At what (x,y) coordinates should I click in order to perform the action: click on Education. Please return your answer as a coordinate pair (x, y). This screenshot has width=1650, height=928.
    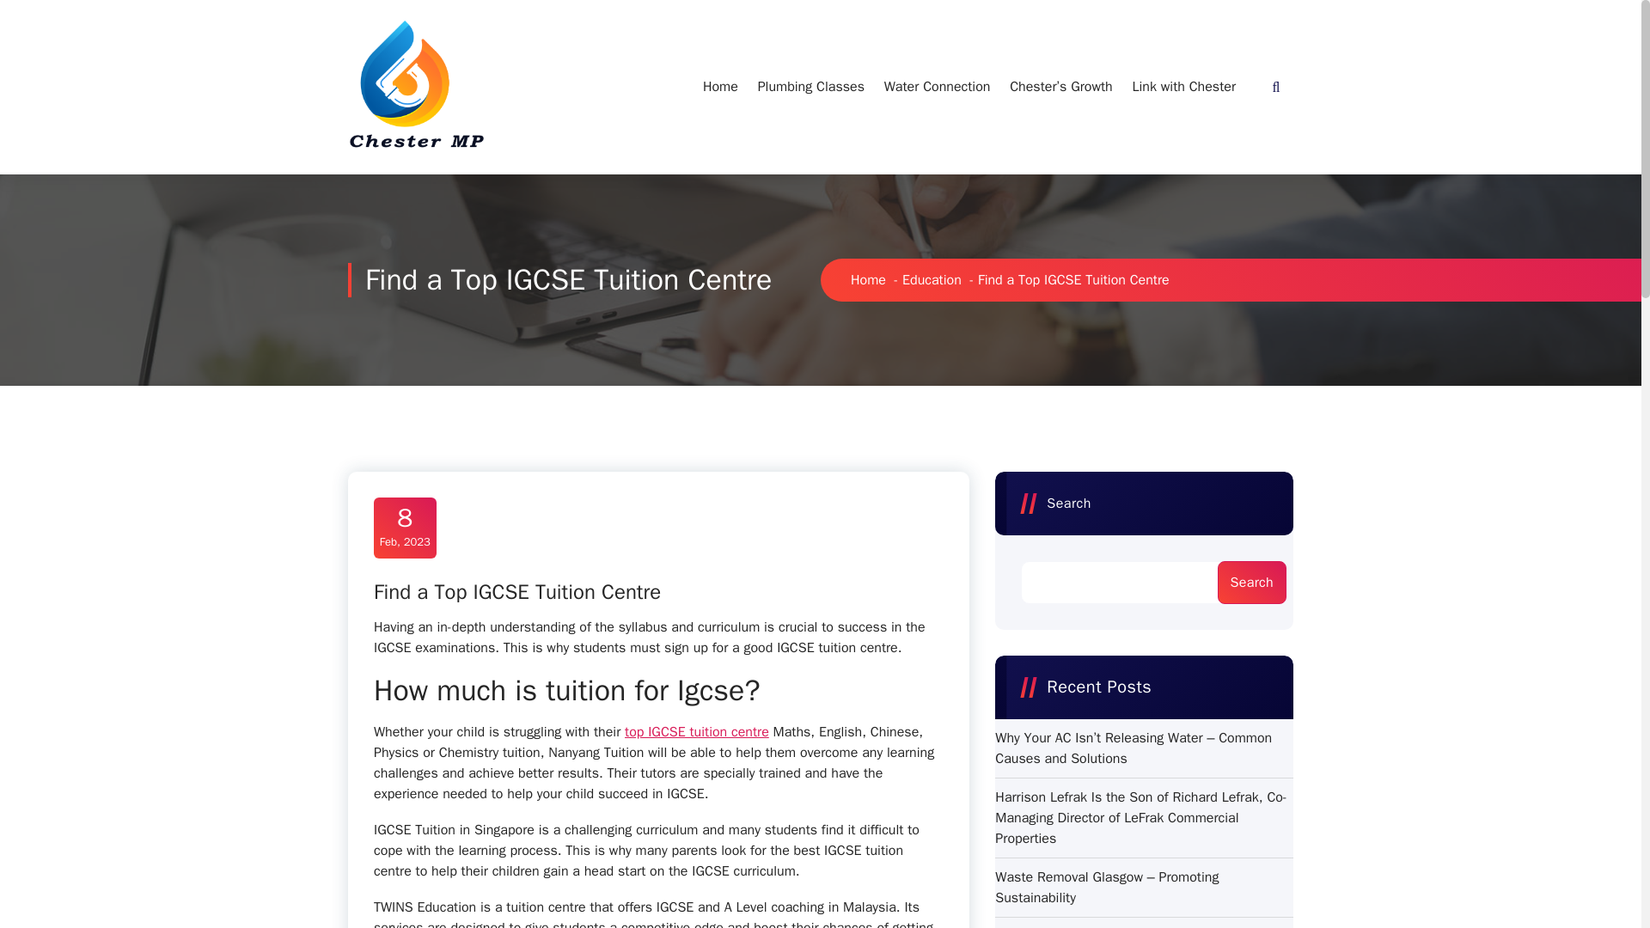
    Looking at the image, I should click on (932, 280).